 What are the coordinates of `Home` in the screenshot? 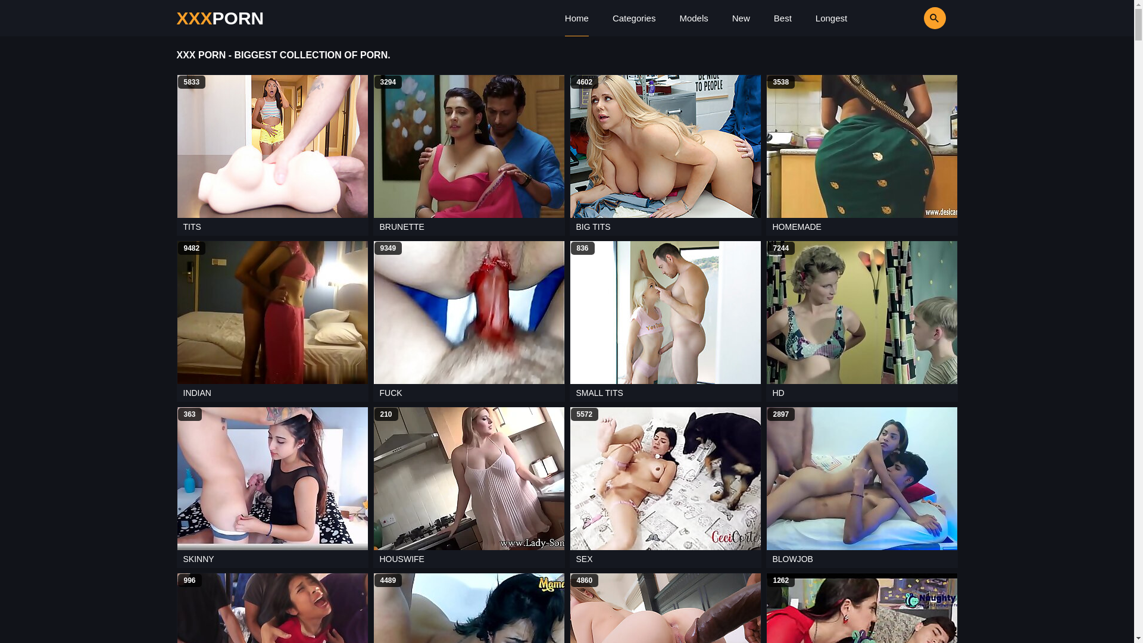 It's located at (577, 18).